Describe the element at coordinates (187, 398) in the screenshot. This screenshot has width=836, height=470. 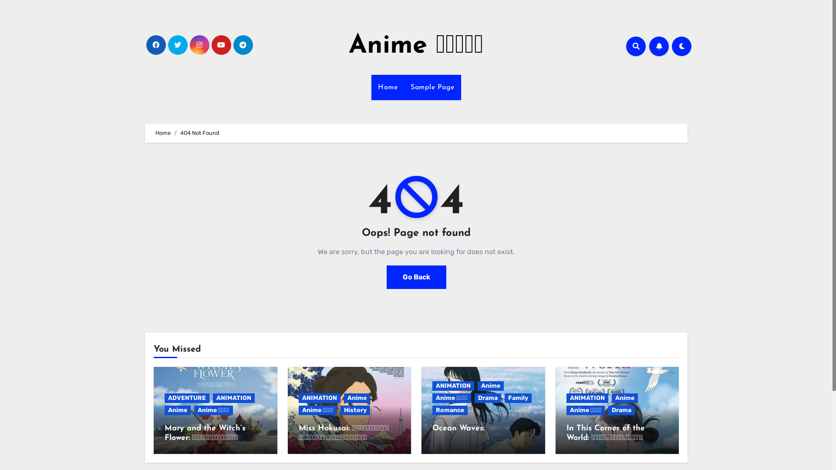
I see `ADVENTURE` at that location.